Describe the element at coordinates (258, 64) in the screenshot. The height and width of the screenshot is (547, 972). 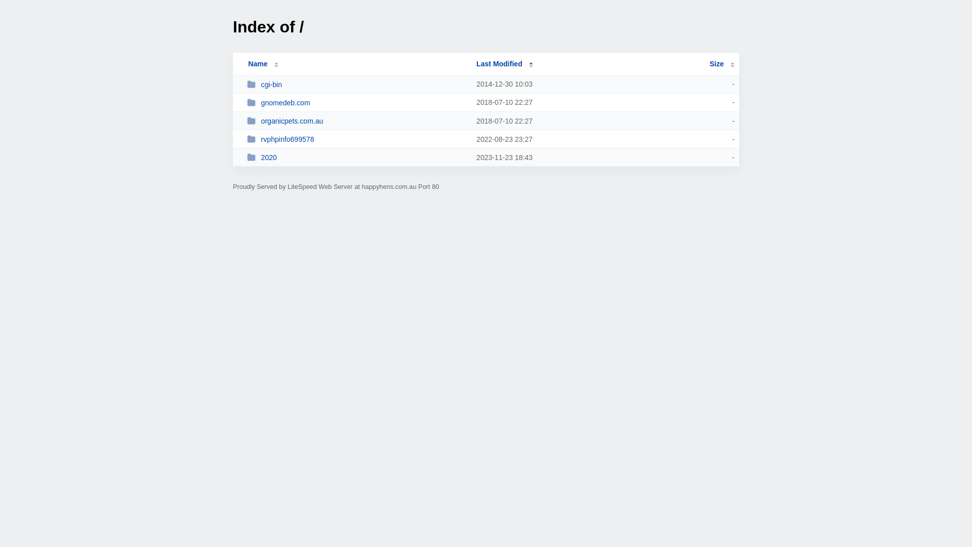
I see `Name` at that location.